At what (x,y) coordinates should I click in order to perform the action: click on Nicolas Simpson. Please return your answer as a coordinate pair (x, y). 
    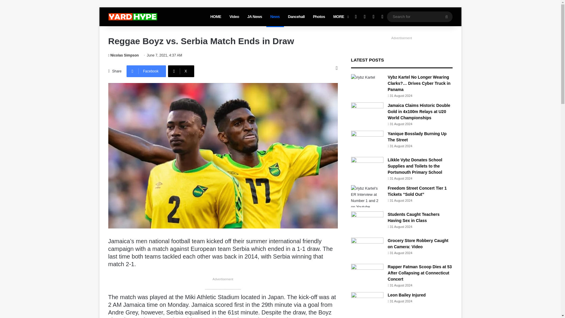
    Looking at the image, I should click on (124, 55).